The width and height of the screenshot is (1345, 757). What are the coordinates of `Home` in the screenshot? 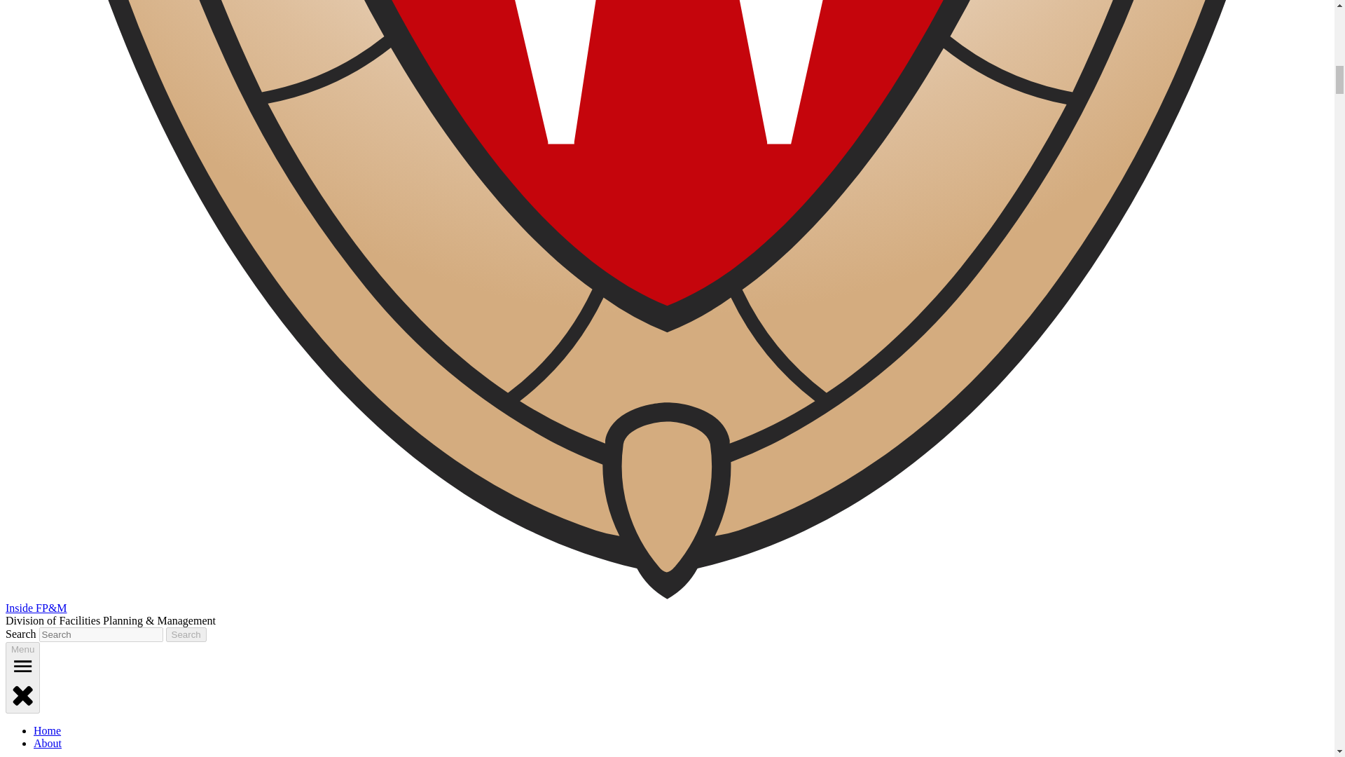 It's located at (47, 730).